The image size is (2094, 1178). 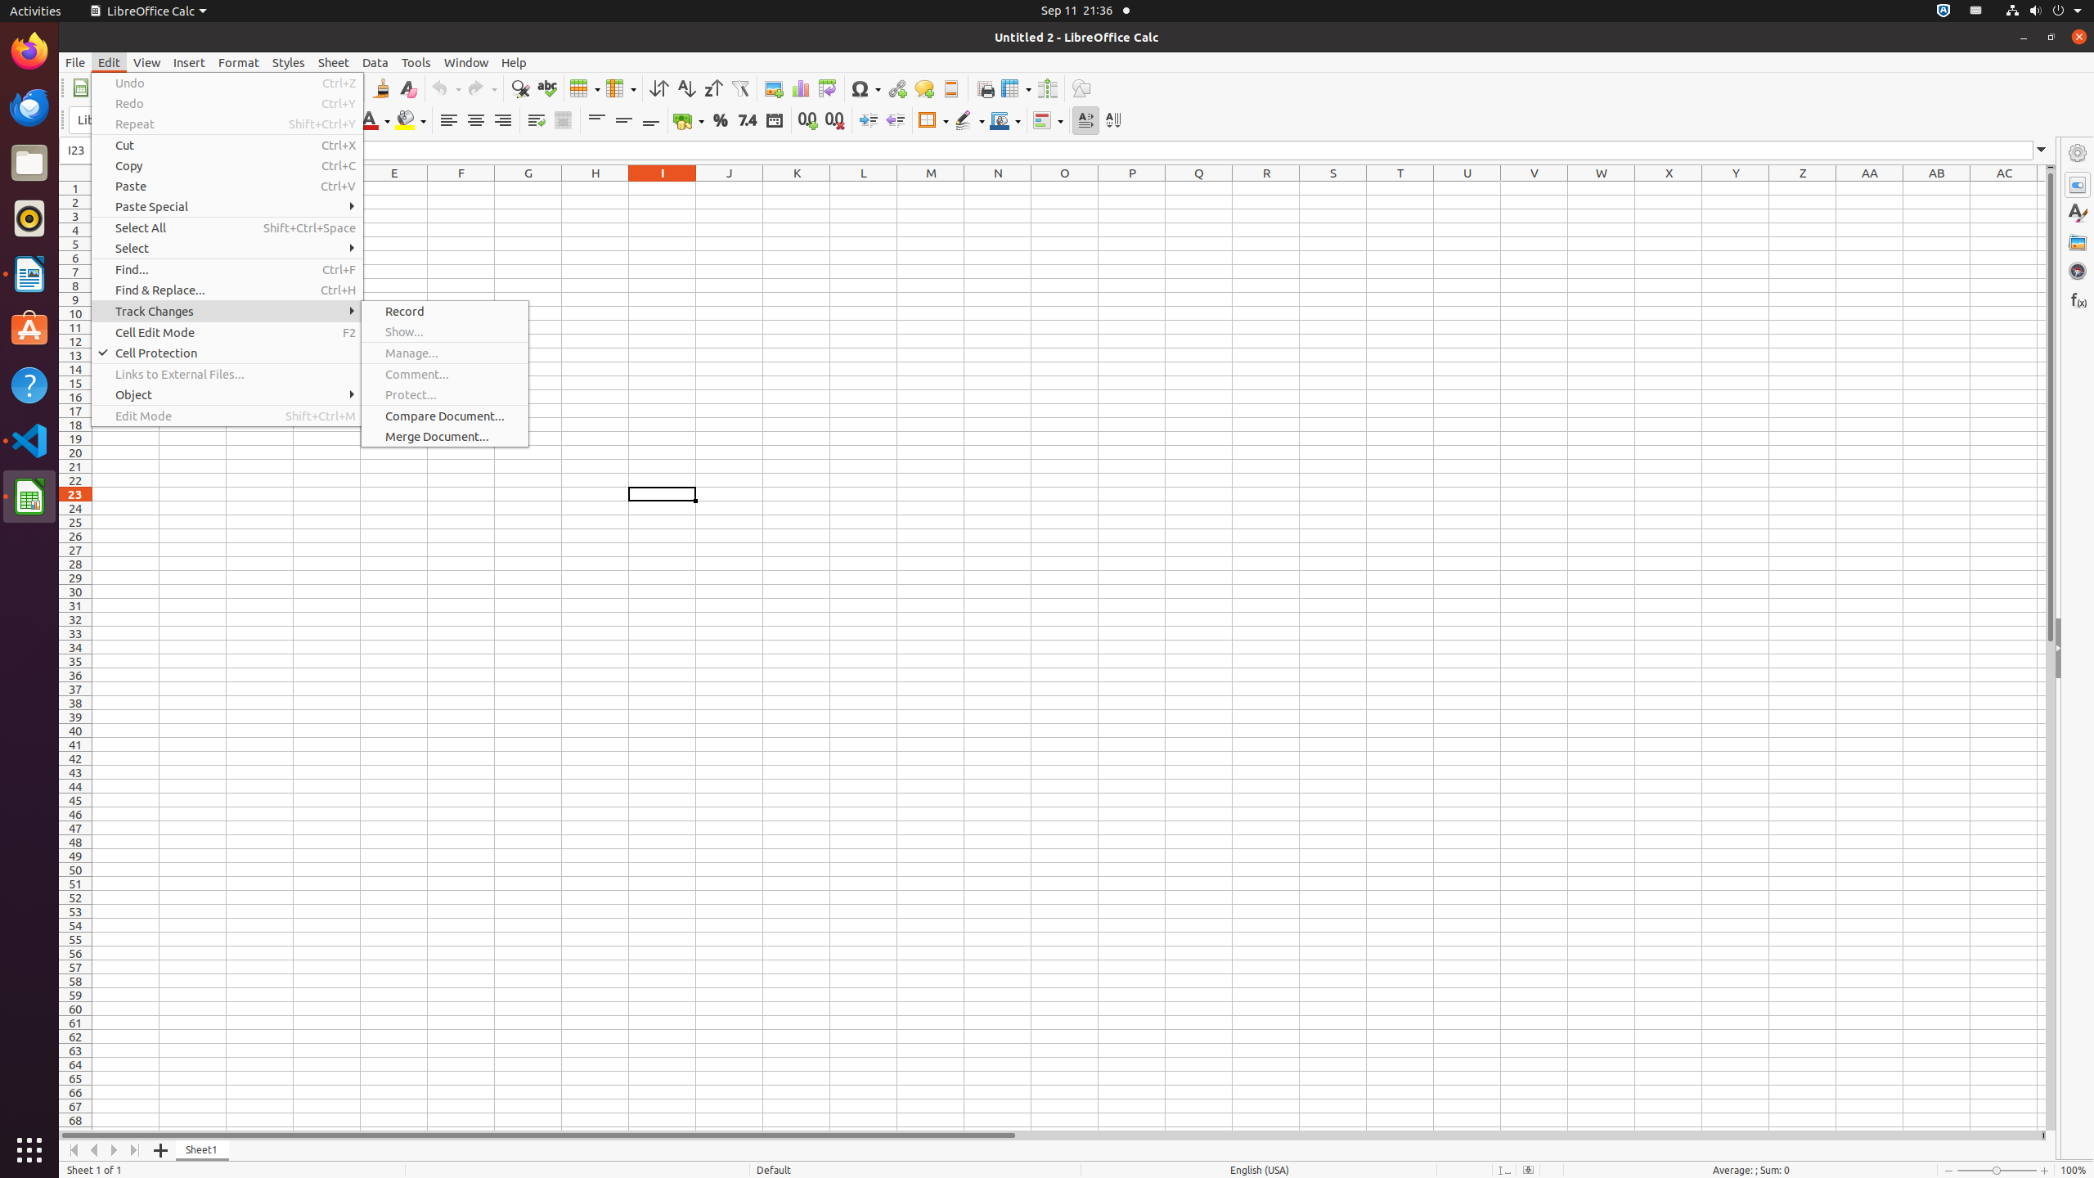 What do you see at coordinates (502, 121) in the screenshot?
I see `Align Right` at bounding box center [502, 121].